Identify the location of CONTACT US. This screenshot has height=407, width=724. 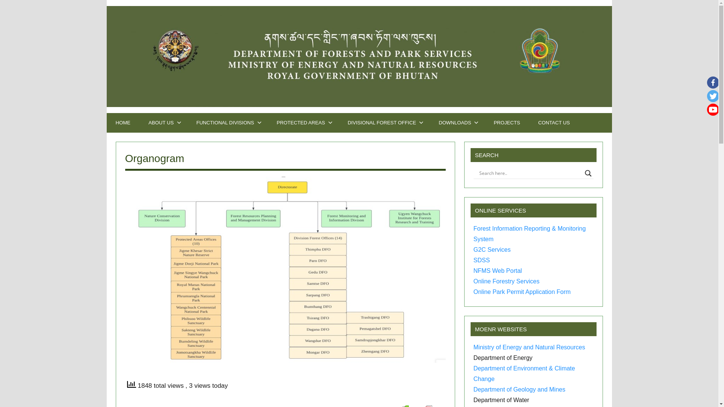
(554, 123).